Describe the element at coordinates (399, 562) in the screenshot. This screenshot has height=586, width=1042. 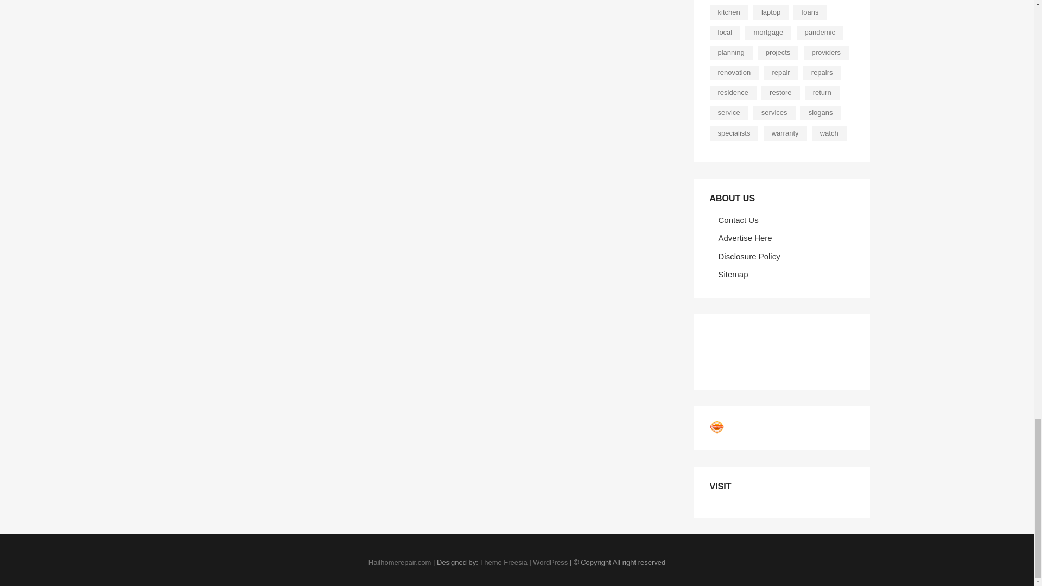
I see `Hailhomerepair.com` at that location.